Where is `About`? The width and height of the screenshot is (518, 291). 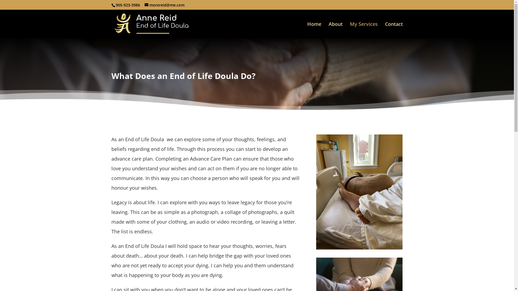 About is located at coordinates (336, 30).